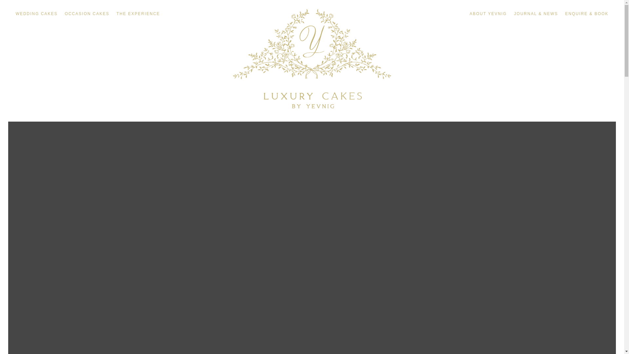 The image size is (629, 354). What do you see at coordinates (138, 15) in the screenshot?
I see `THE EXPERIENCE` at bounding box center [138, 15].